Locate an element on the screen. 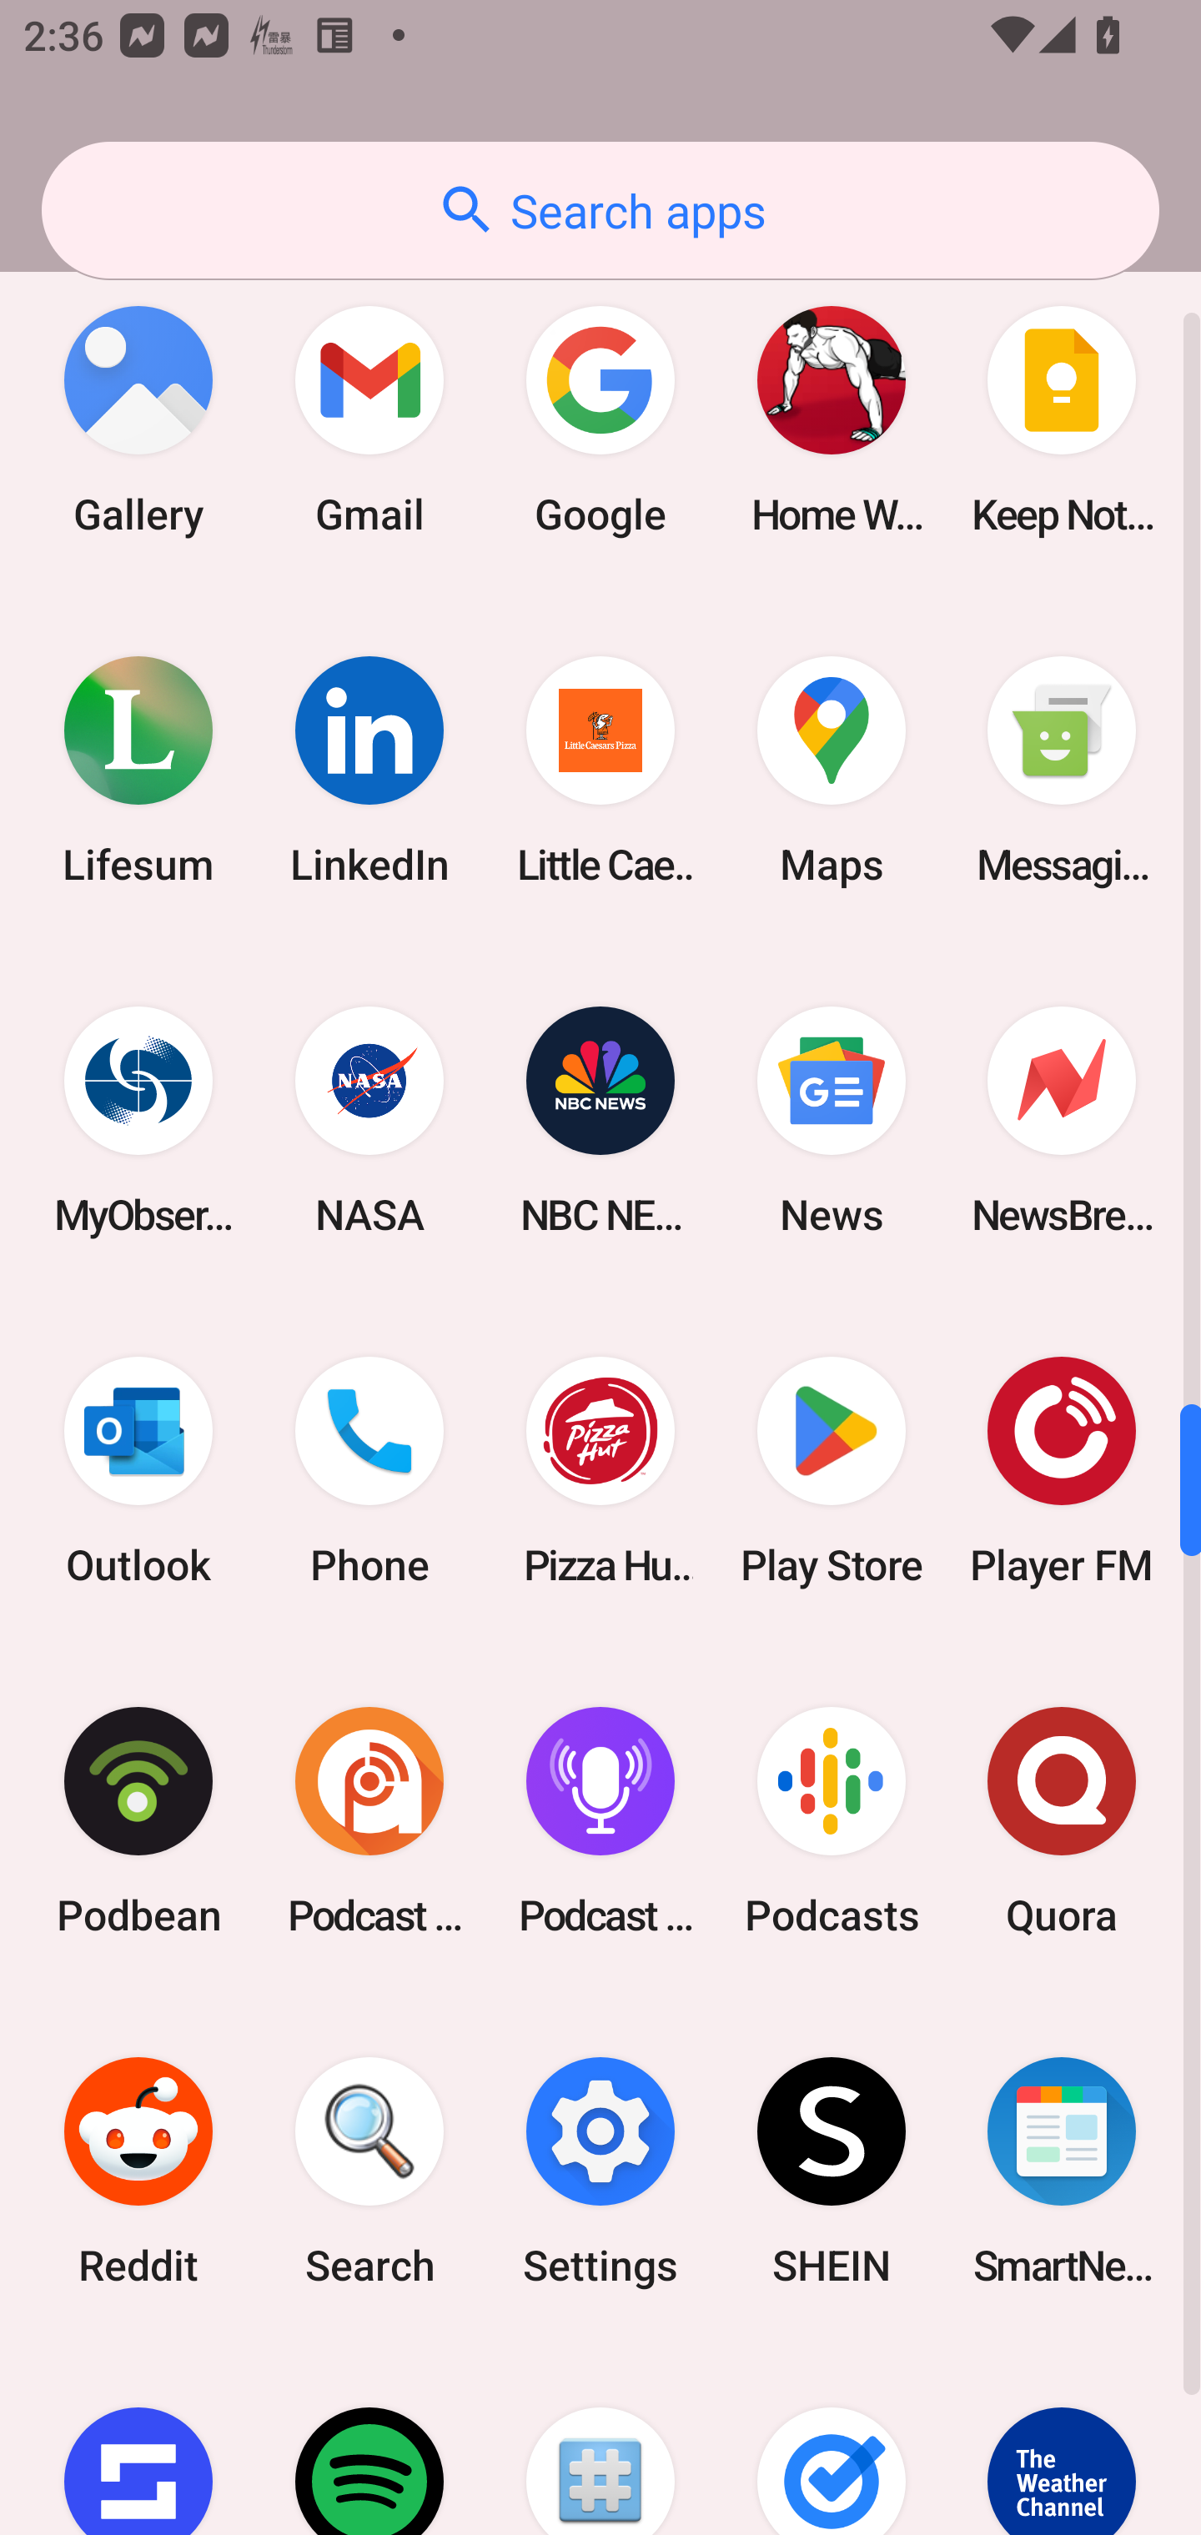  Lifesum is located at coordinates (138, 771).